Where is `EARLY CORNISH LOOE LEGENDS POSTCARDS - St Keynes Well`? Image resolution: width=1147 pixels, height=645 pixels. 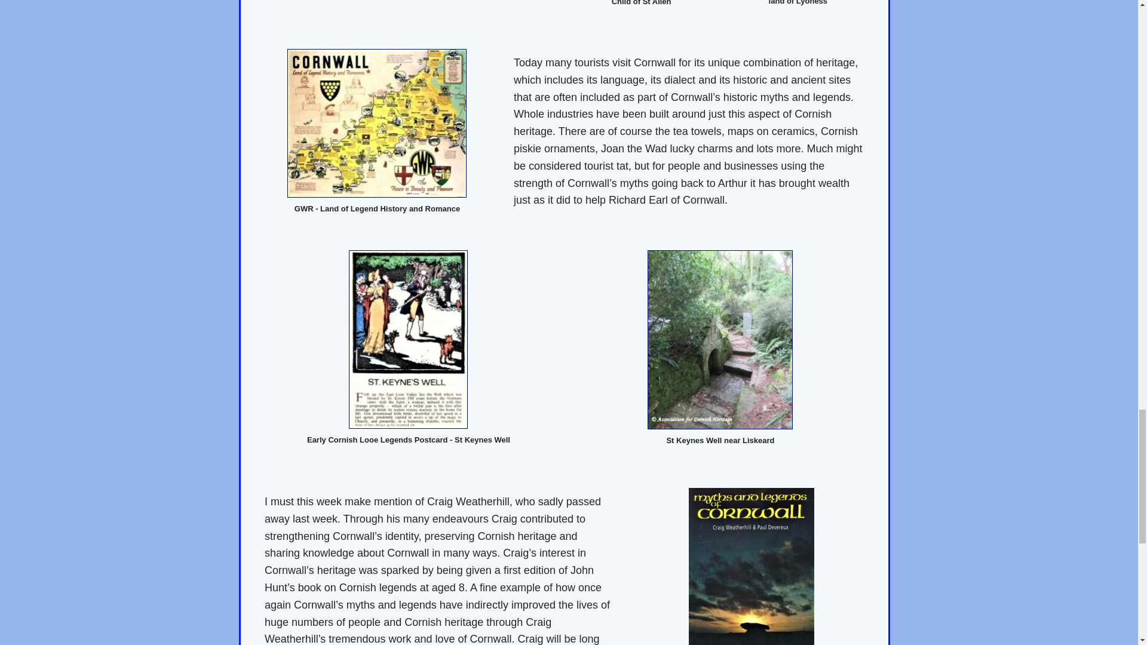
EARLY CORNISH LOOE LEGENDS POSTCARDS - St Keynes Well is located at coordinates (408, 339).